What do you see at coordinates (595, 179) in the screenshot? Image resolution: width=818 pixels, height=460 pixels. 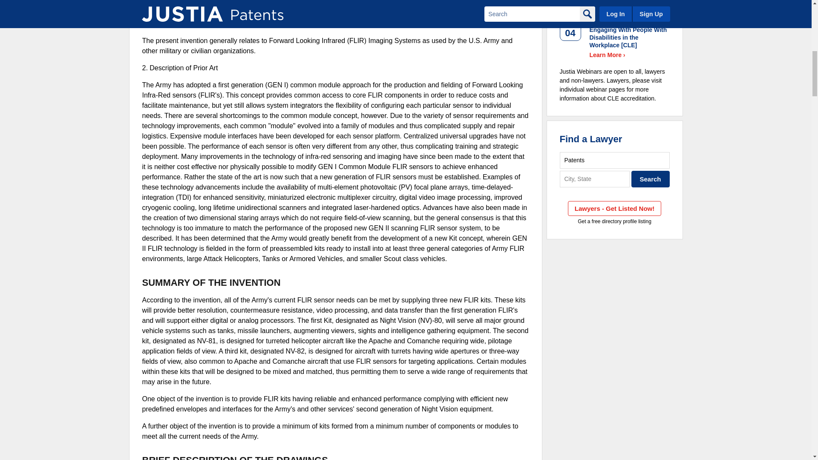 I see `City, State` at bounding box center [595, 179].